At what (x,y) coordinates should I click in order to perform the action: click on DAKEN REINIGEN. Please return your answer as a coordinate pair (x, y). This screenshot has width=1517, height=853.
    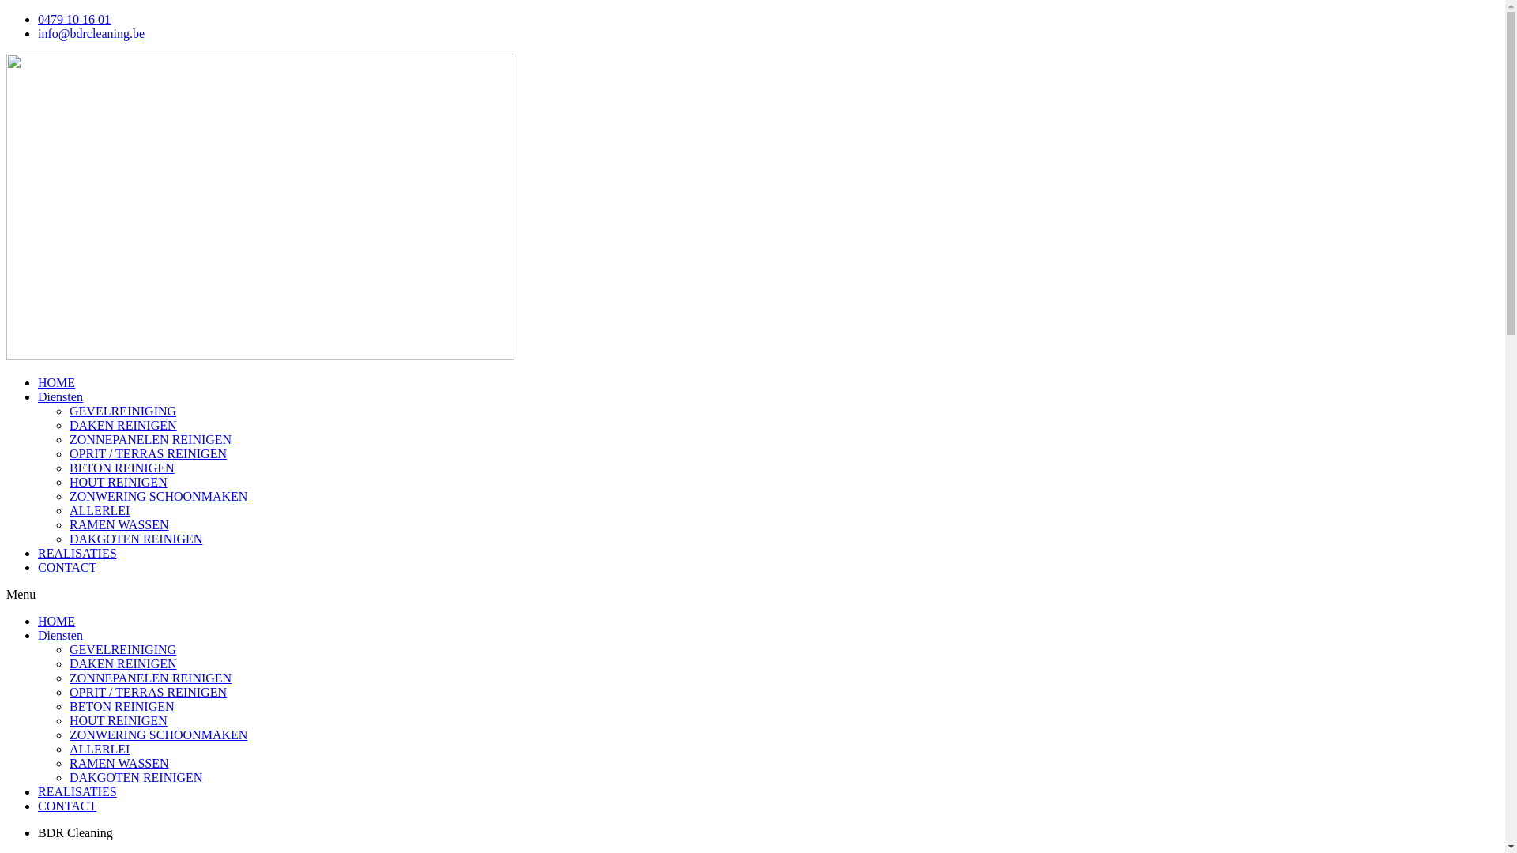
    Looking at the image, I should click on (123, 425).